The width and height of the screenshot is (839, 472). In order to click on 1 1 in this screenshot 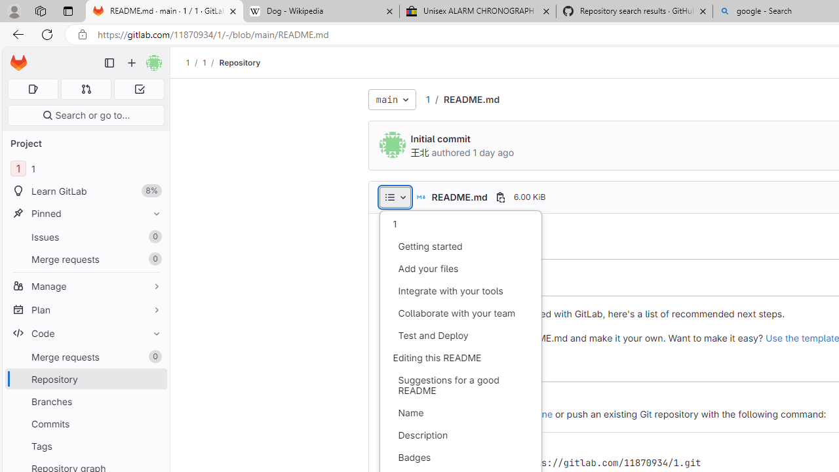, I will do `click(85, 169)`.